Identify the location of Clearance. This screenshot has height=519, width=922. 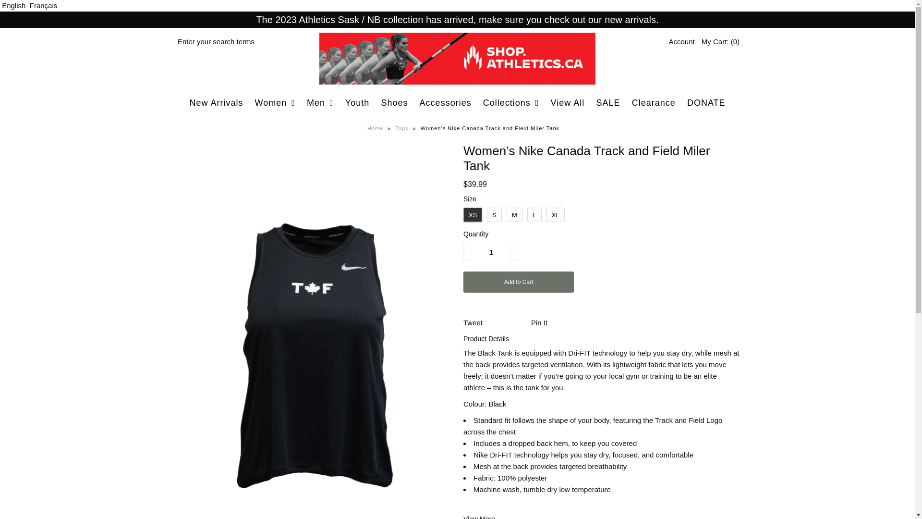
(654, 103).